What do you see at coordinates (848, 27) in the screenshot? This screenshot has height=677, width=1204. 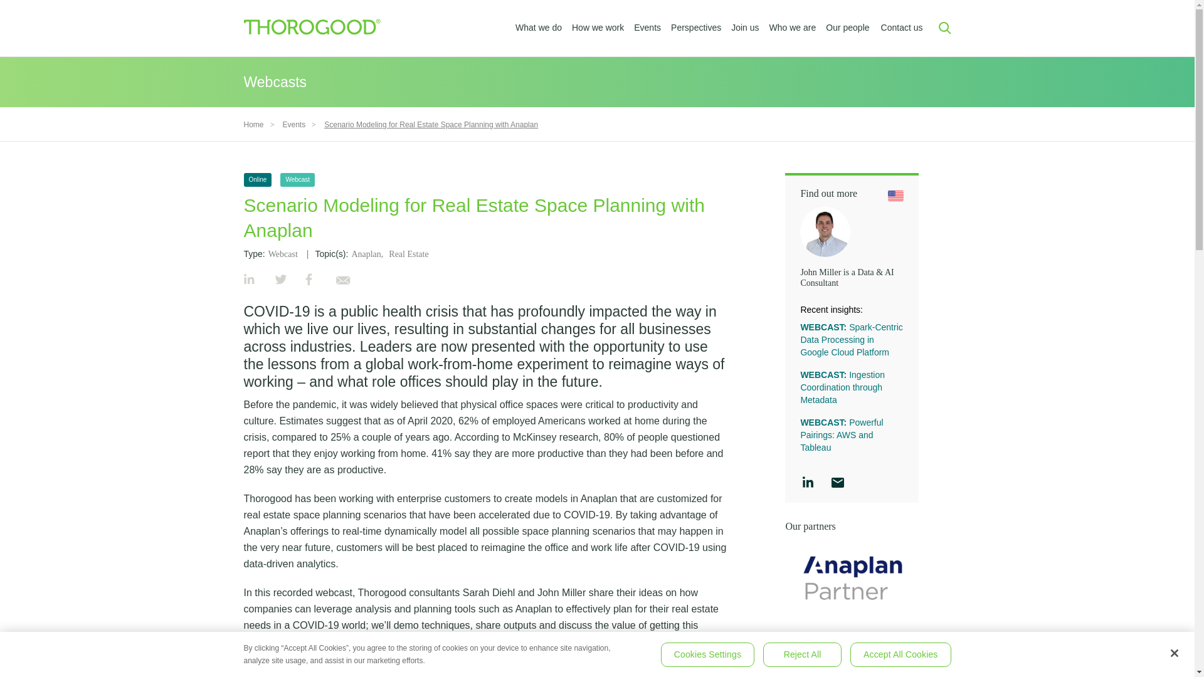 I see `Our people` at bounding box center [848, 27].